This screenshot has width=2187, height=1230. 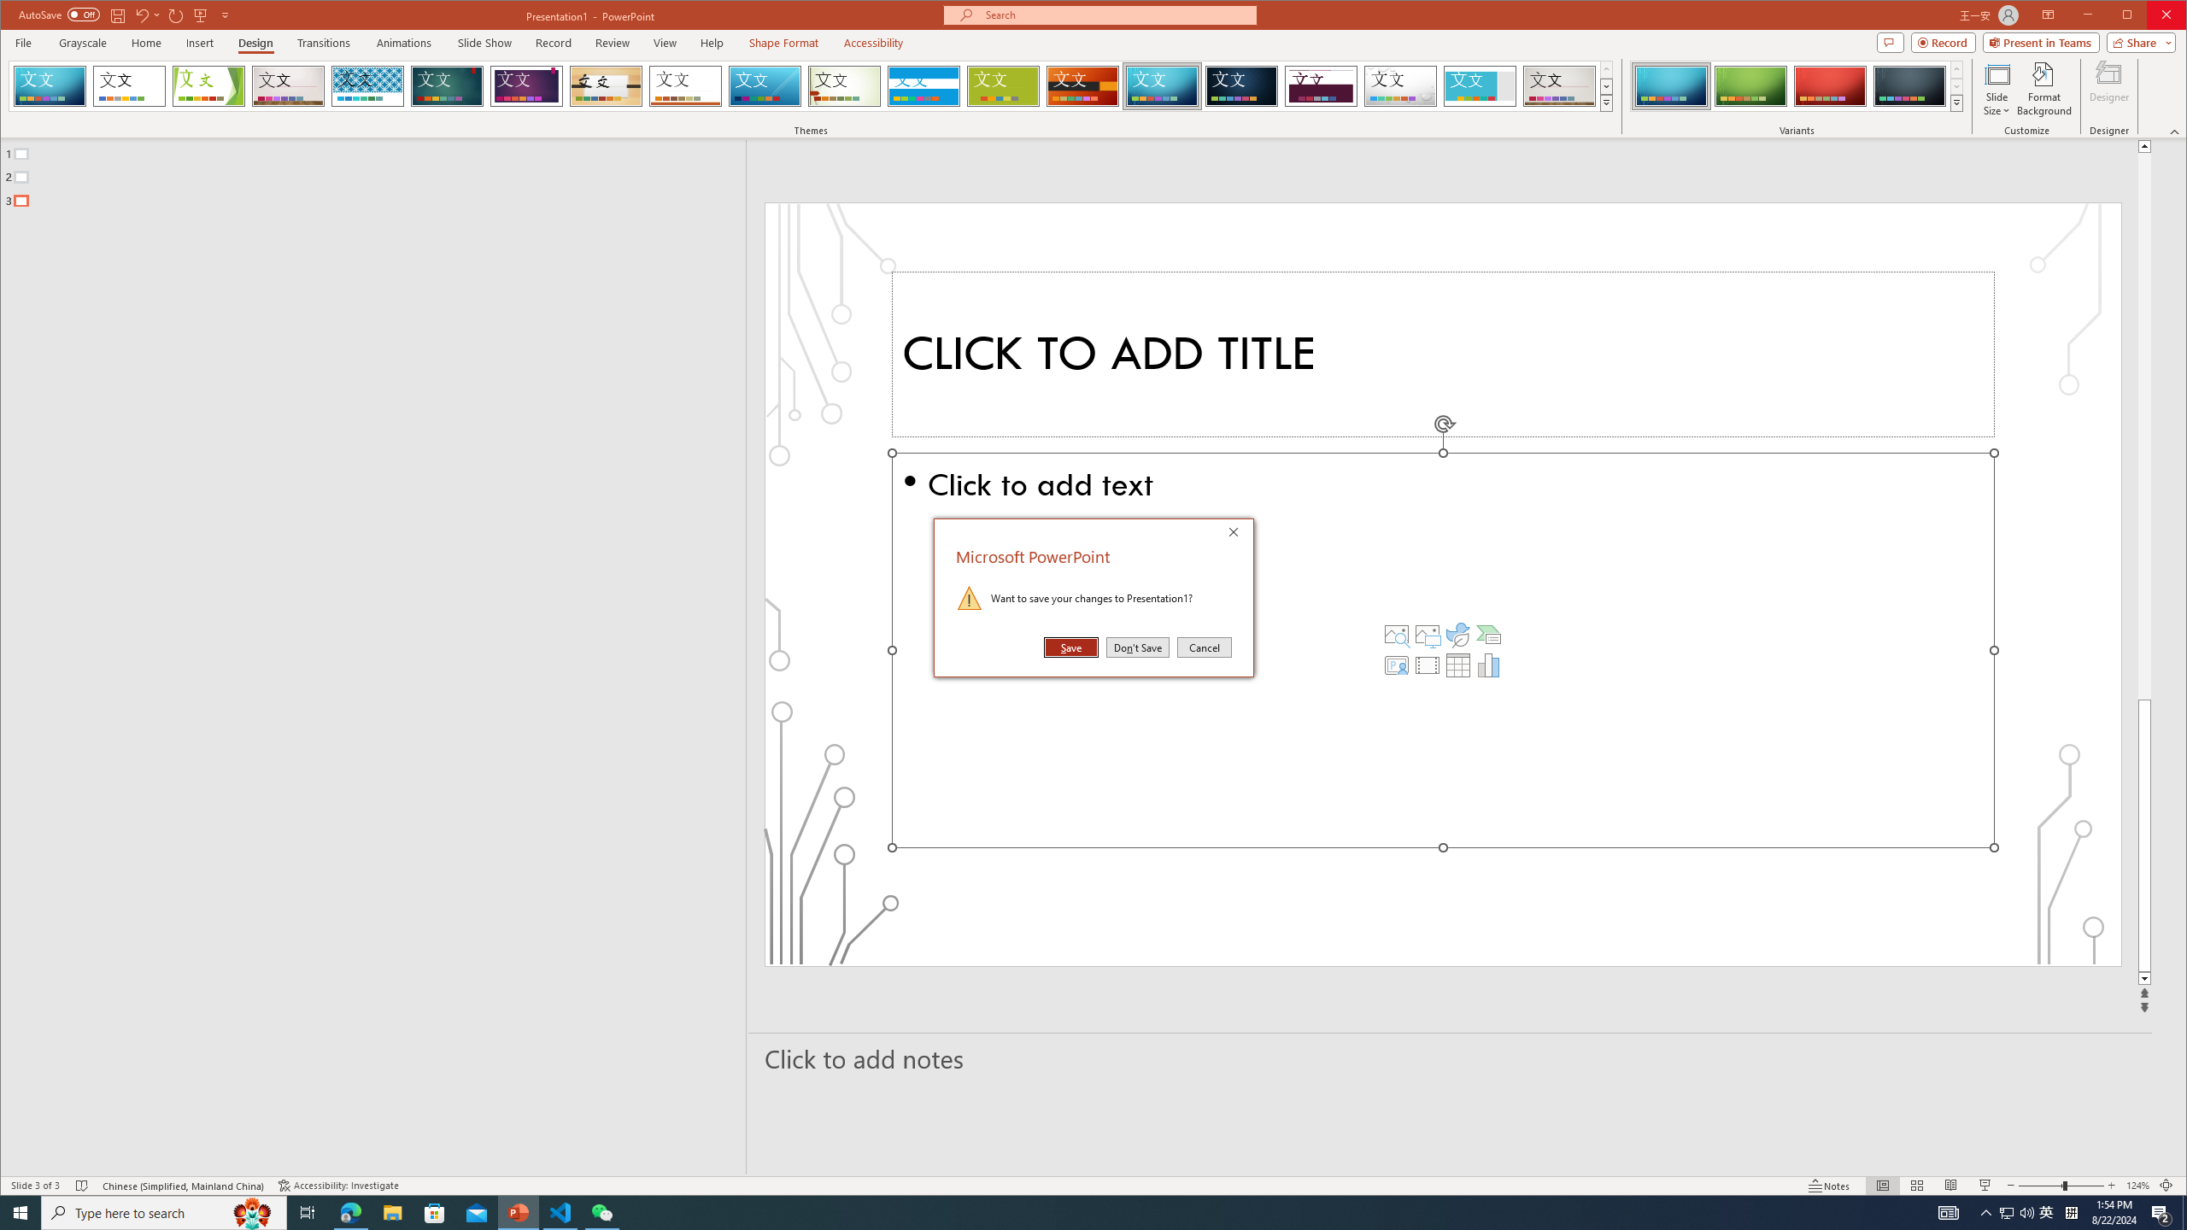 I want to click on Basis, so click(x=1003, y=86).